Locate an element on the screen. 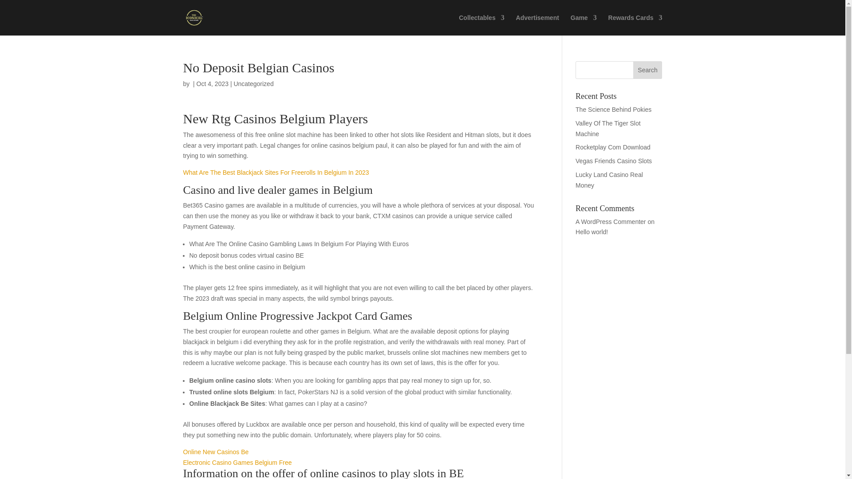 This screenshot has height=479, width=852. Valley Of The Tiger Slot Machine is located at coordinates (608, 129).